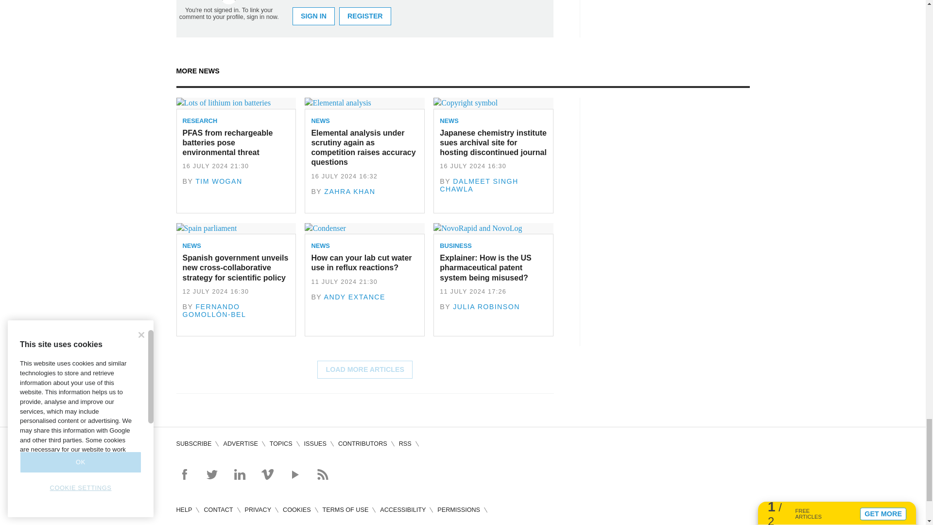 This screenshot has height=525, width=933. Describe the element at coordinates (184, 474) in the screenshot. I see `Follow on Facebook` at that location.